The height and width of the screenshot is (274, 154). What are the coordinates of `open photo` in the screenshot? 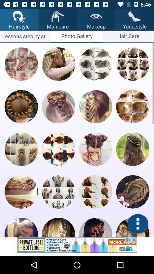 It's located at (96, 107).